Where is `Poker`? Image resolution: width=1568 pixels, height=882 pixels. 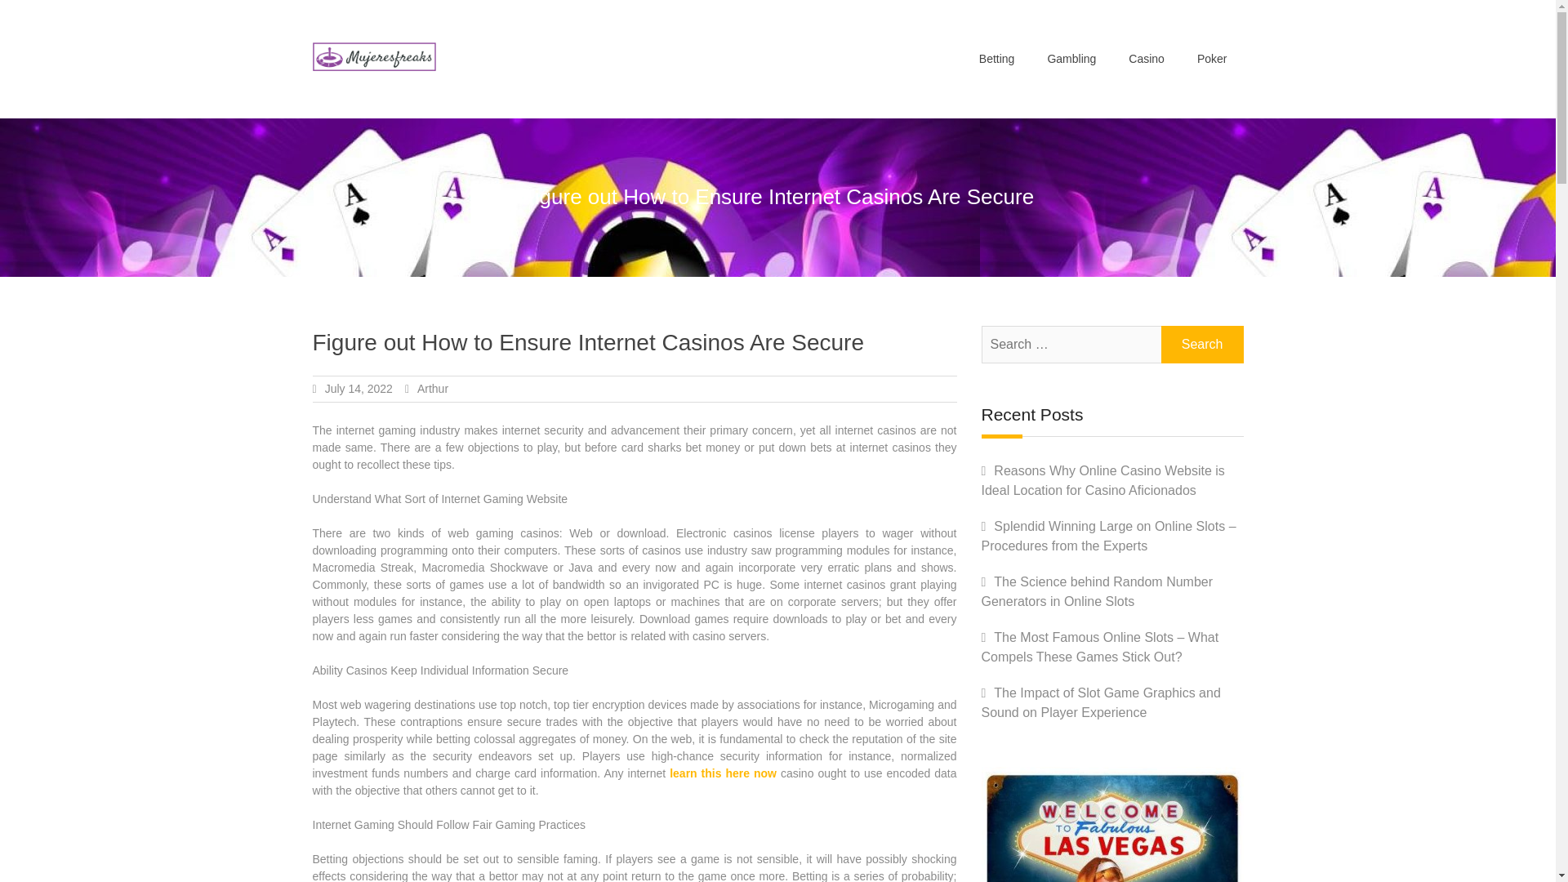
Poker is located at coordinates (1212, 59).